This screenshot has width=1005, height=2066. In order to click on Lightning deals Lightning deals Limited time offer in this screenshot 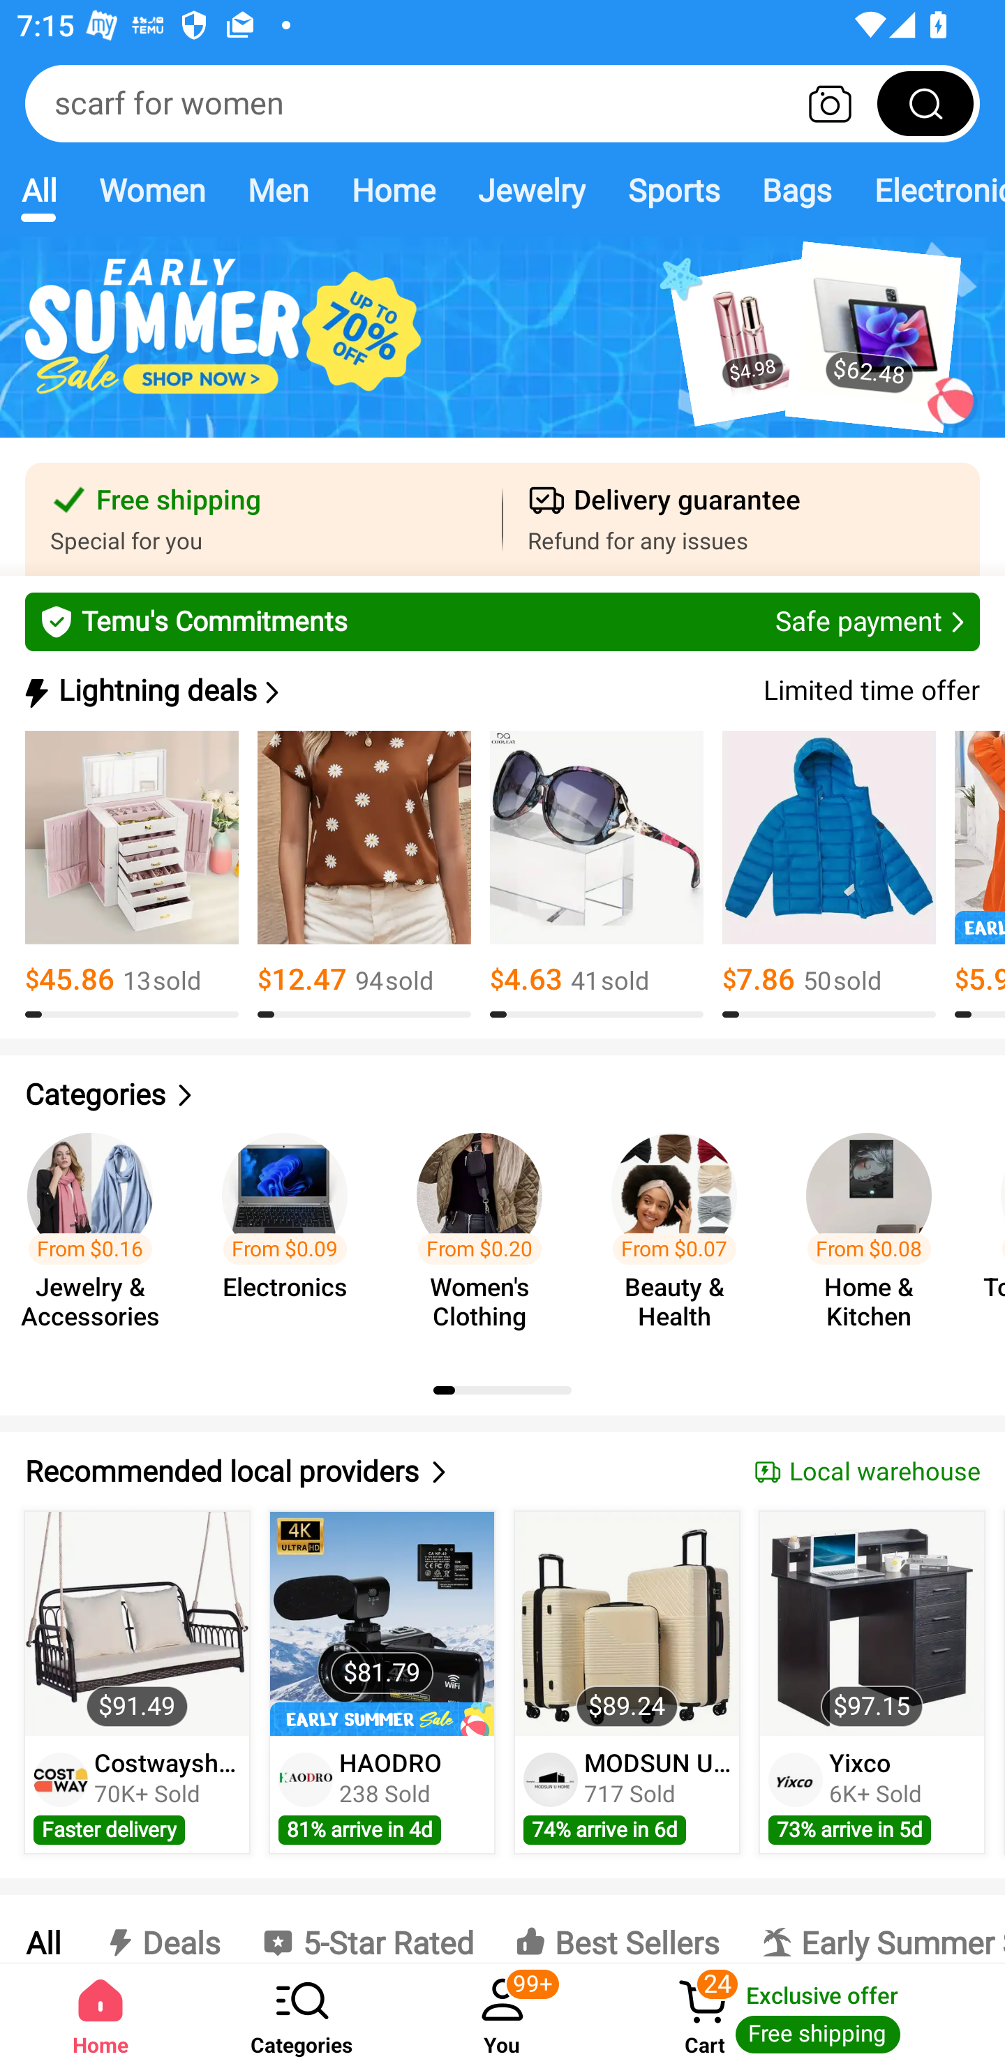, I will do `click(500, 691)`.